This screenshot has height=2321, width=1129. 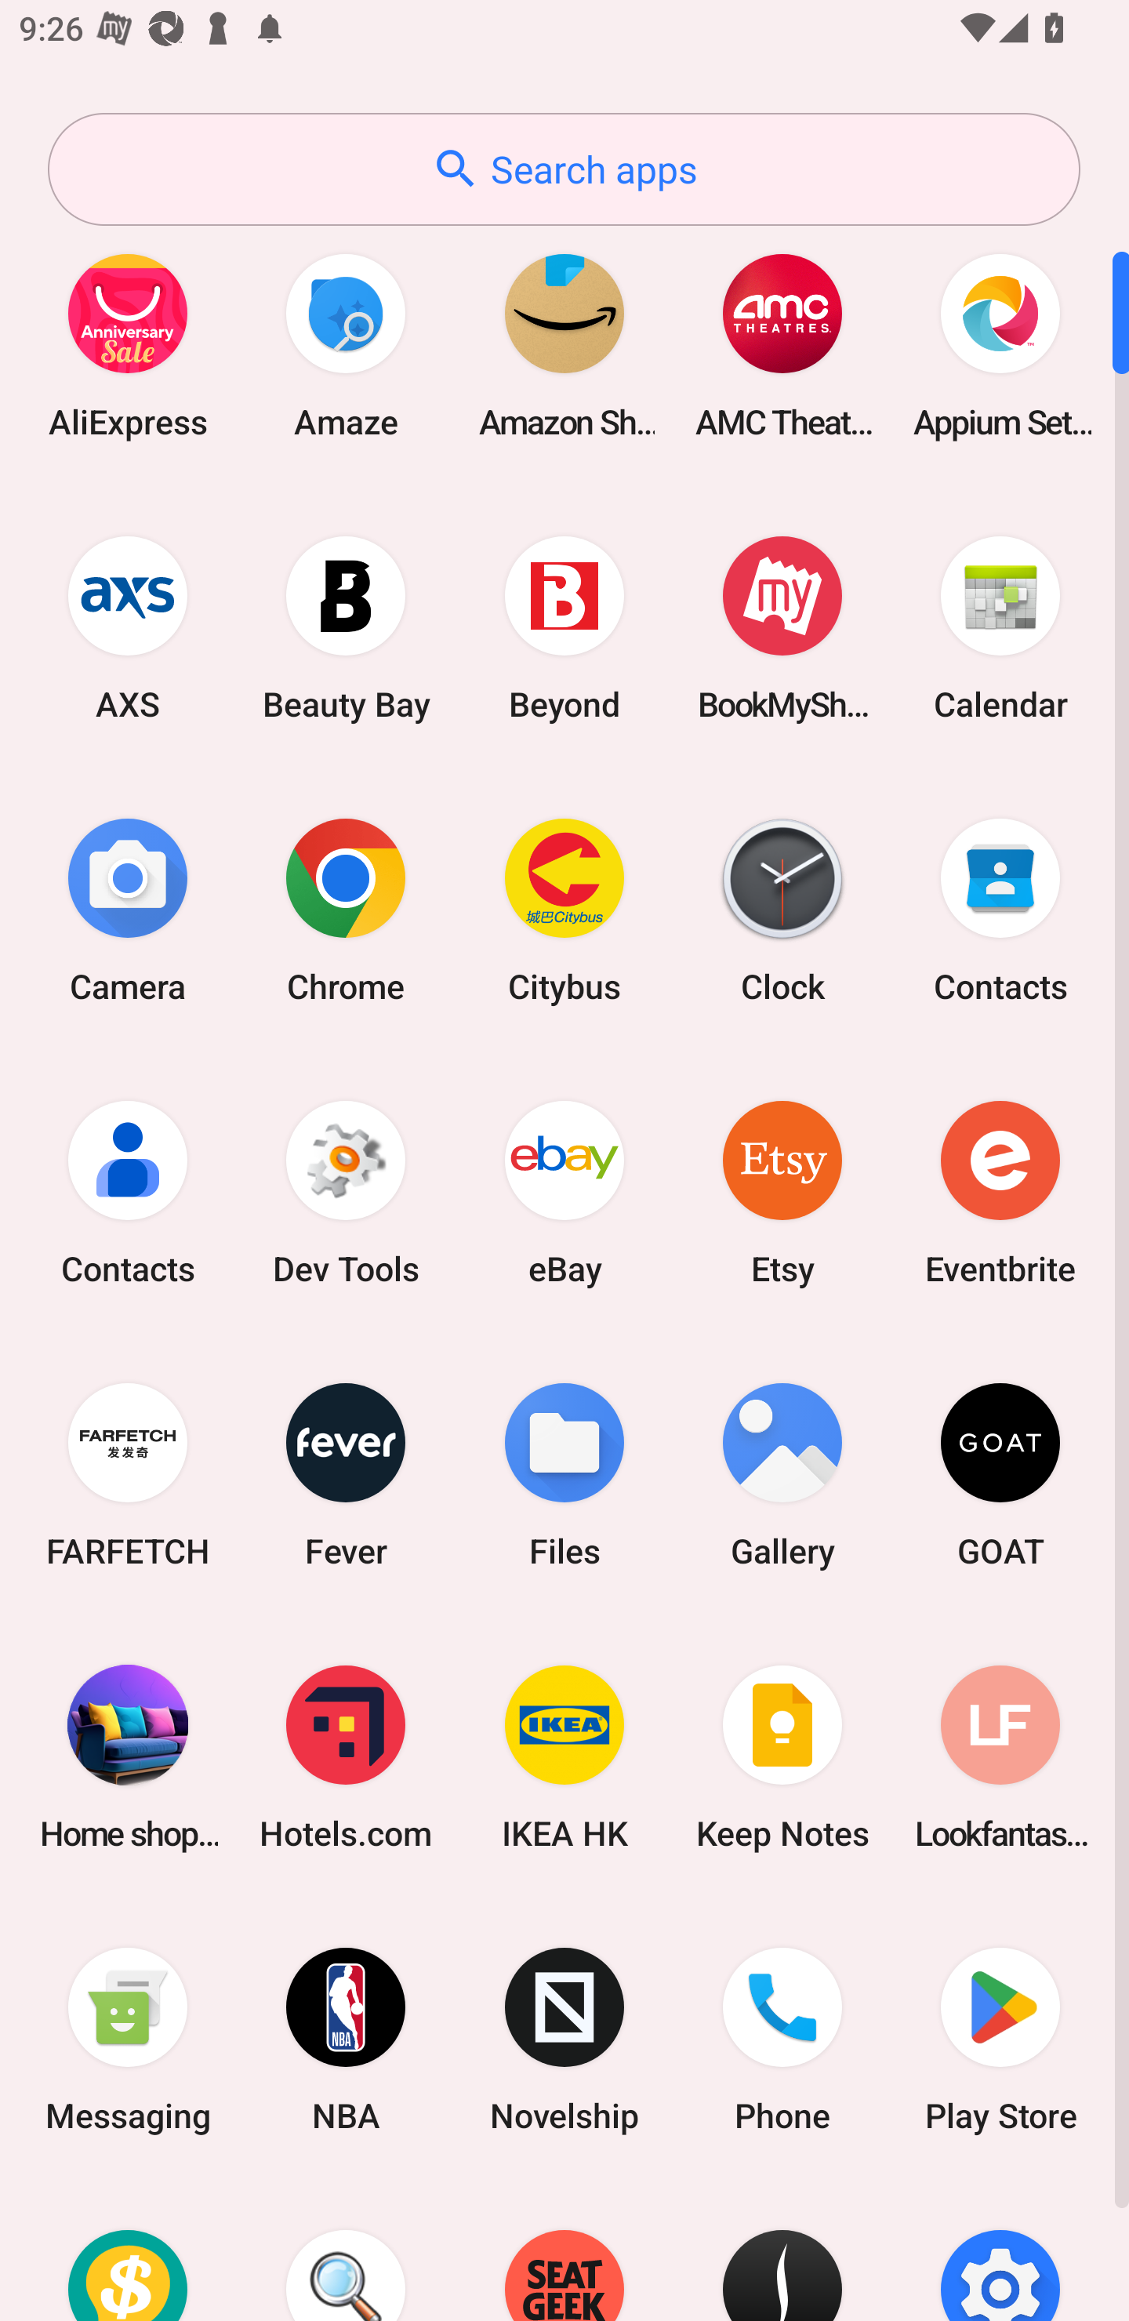 I want to click on Eventbrite, so click(x=1000, y=1192).